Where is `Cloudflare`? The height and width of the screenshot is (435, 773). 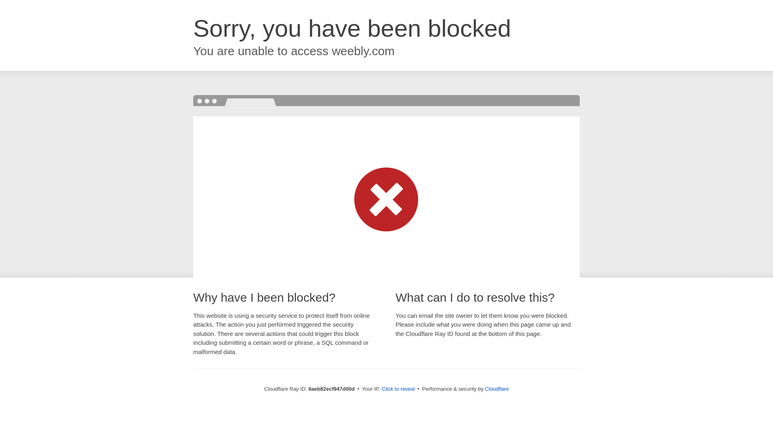
Cloudflare is located at coordinates (497, 389).